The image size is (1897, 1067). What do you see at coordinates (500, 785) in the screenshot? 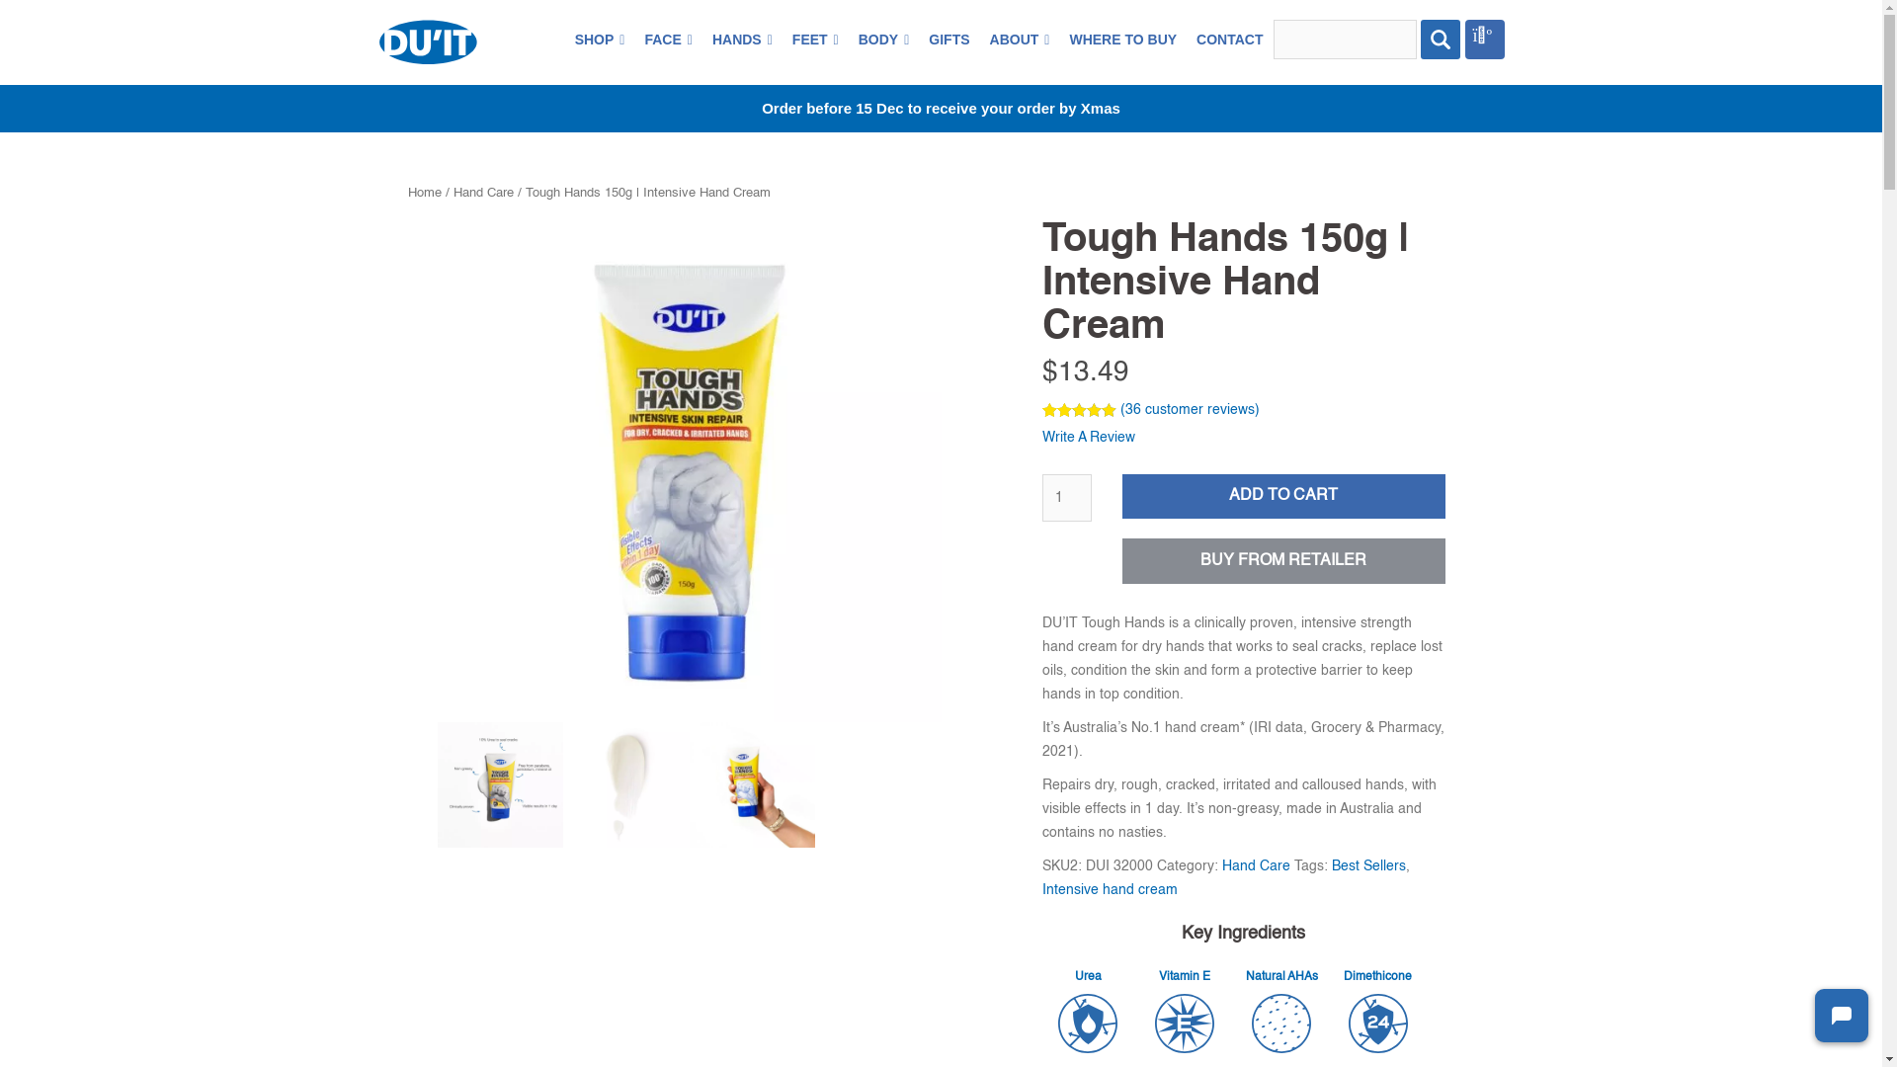
I see `2 PRODUCT Benefits 1280px-01` at bounding box center [500, 785].